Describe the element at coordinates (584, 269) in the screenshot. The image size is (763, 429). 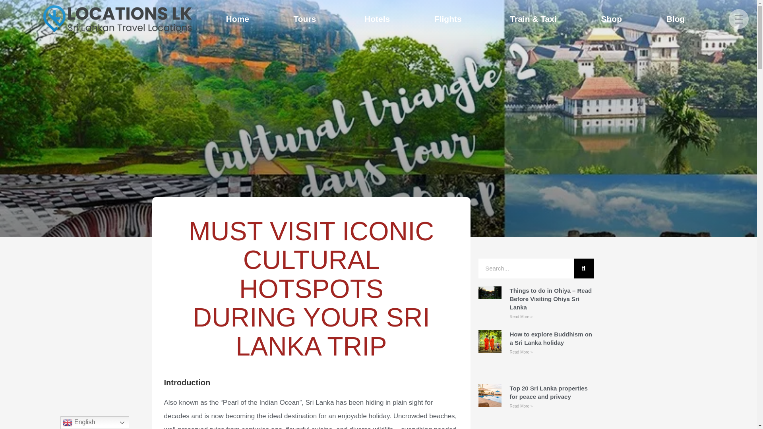
I see `Search` at that location.